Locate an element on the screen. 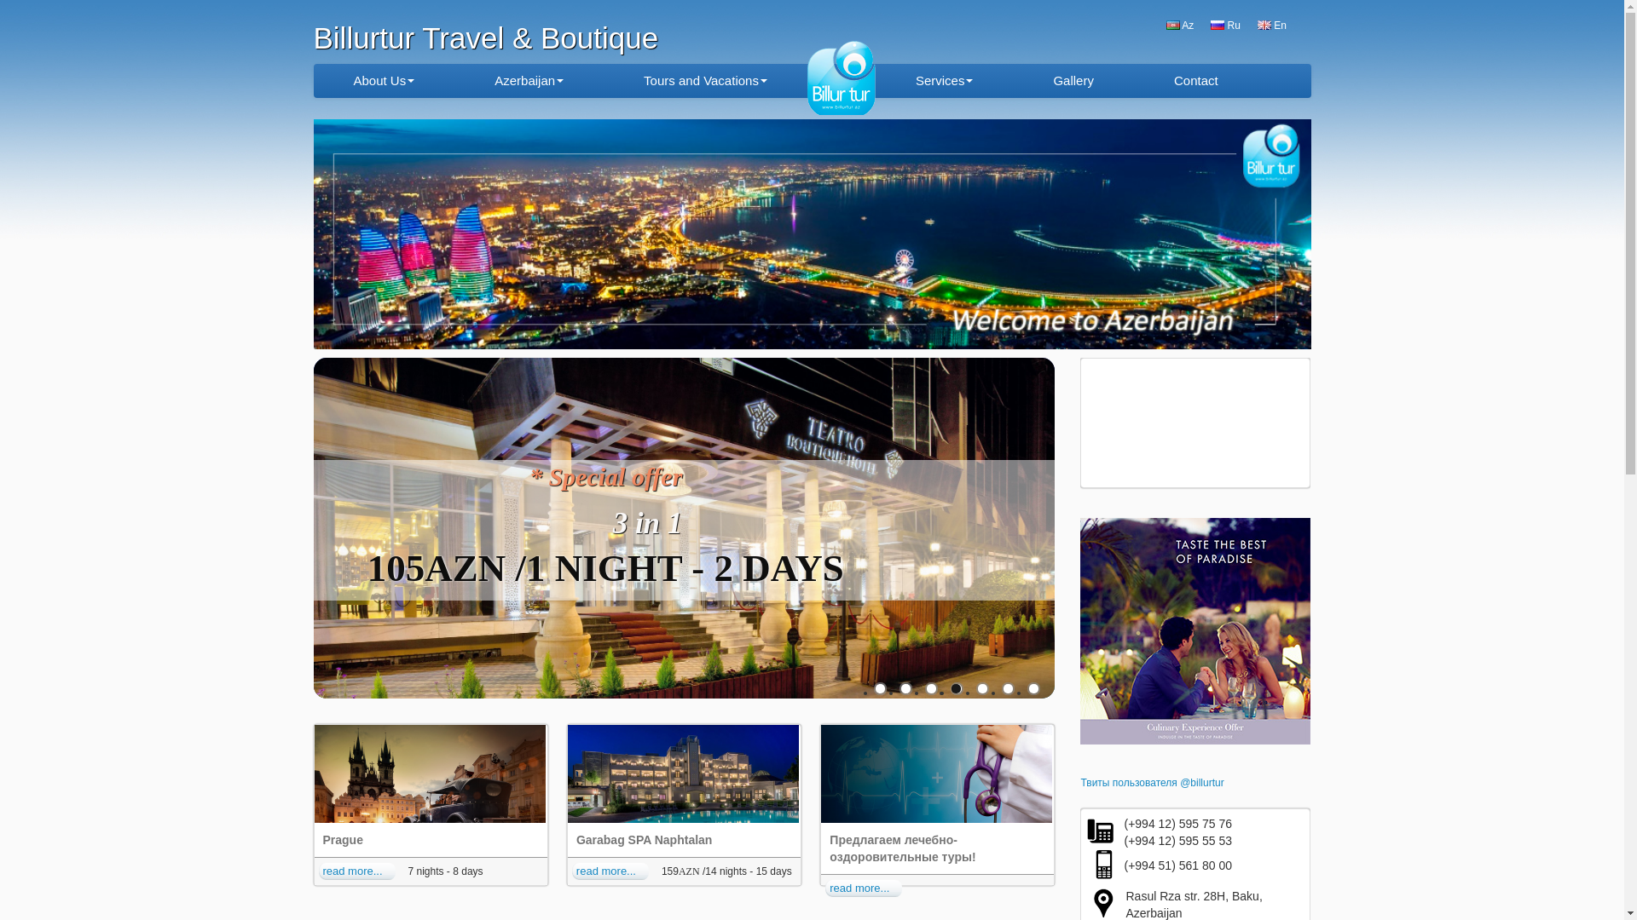 This screenshot has width=1637, height=920. Slide is located at coordinates (880, 688).